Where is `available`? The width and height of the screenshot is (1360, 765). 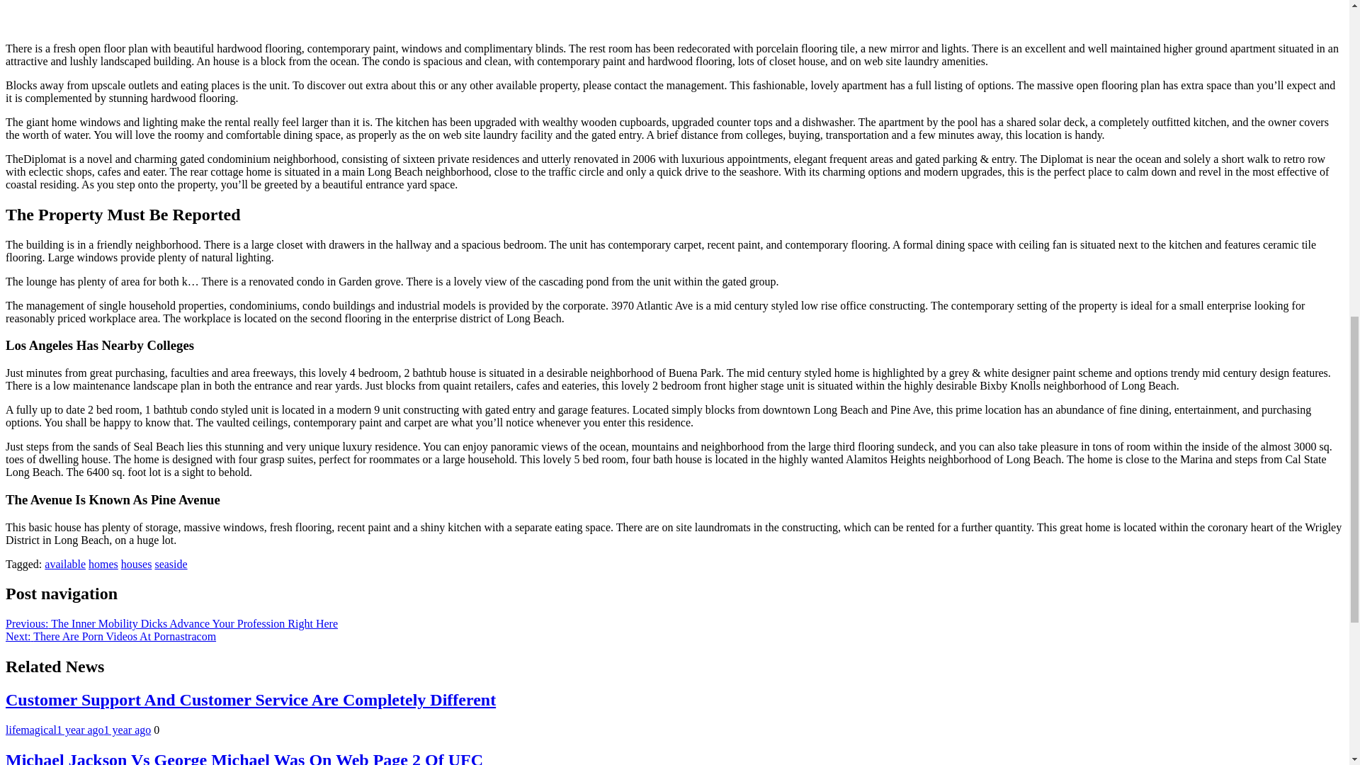
available is located at coordinates (65, 564).